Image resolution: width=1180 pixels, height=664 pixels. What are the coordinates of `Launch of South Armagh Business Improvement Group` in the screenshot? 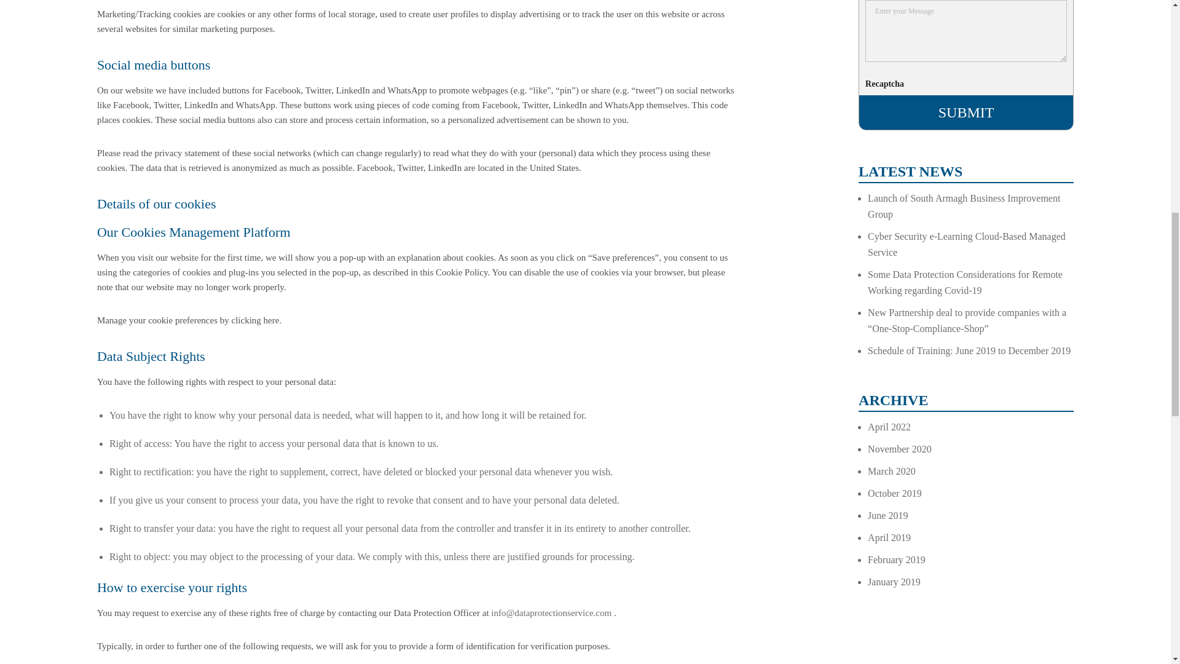 It's located at (964, 207).